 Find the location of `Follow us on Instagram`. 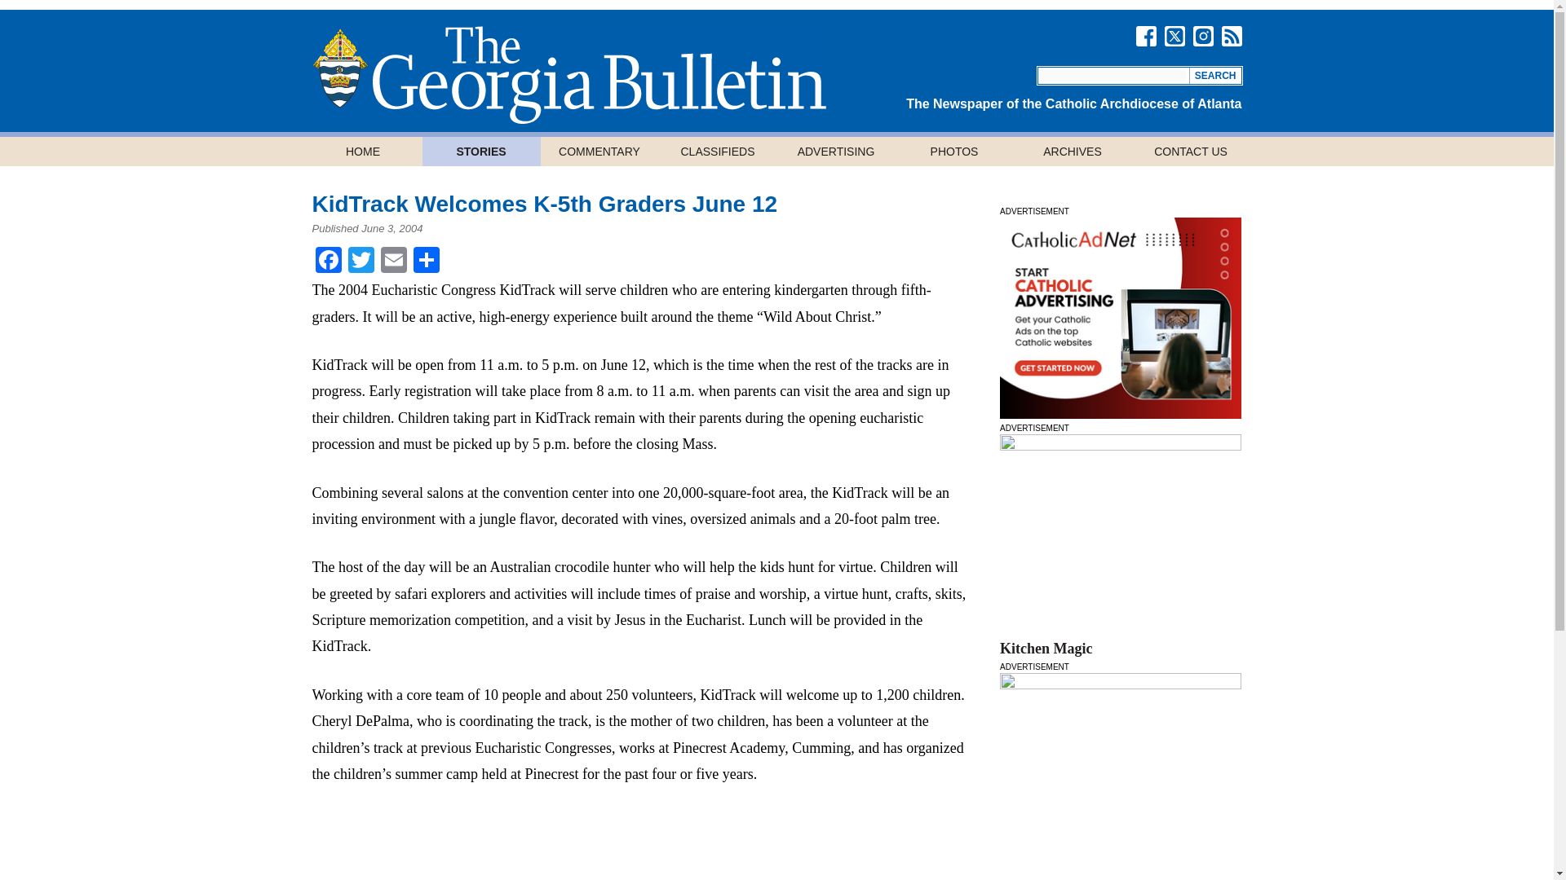

Follow us on Instagram is located at coordinates (1202, 36).